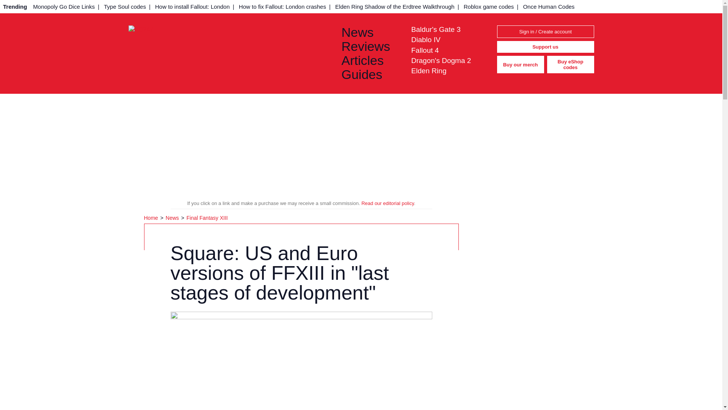 Image resolution: width=728 pixels, height=410 pixels. Describe the element at coordinates (193, 6) in the screenshot. I see `How to install Fallout: London` at that location.